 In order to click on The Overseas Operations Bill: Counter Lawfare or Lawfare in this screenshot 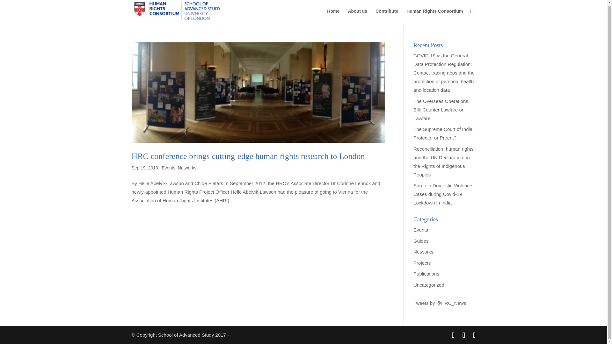, I will do `click(441, 110)`.